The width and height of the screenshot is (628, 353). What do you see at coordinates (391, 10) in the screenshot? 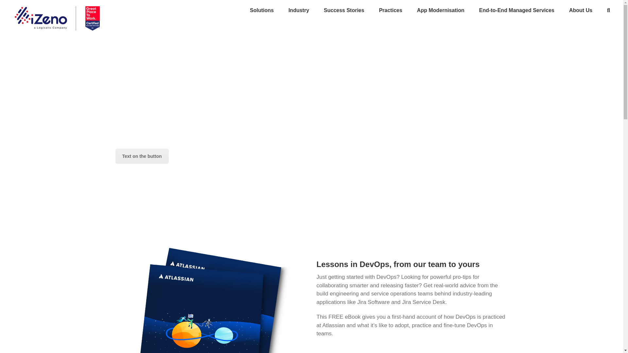
I see `Practices` at bounding box center [391, 10].